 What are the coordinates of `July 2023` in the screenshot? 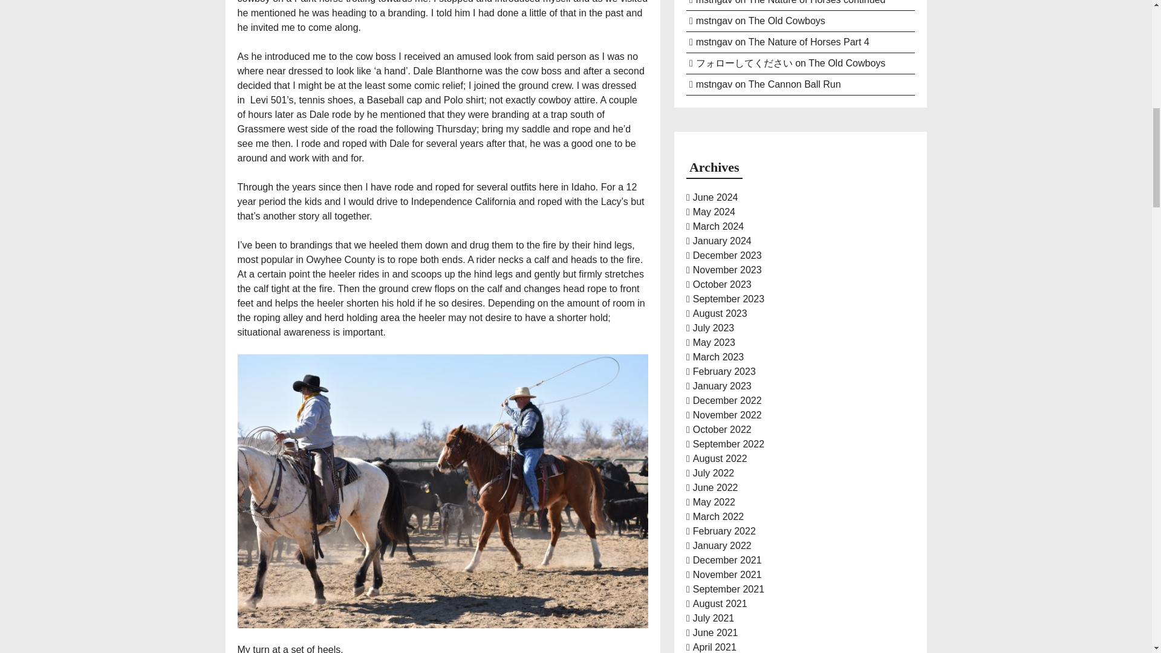 It's located at (714, 328).